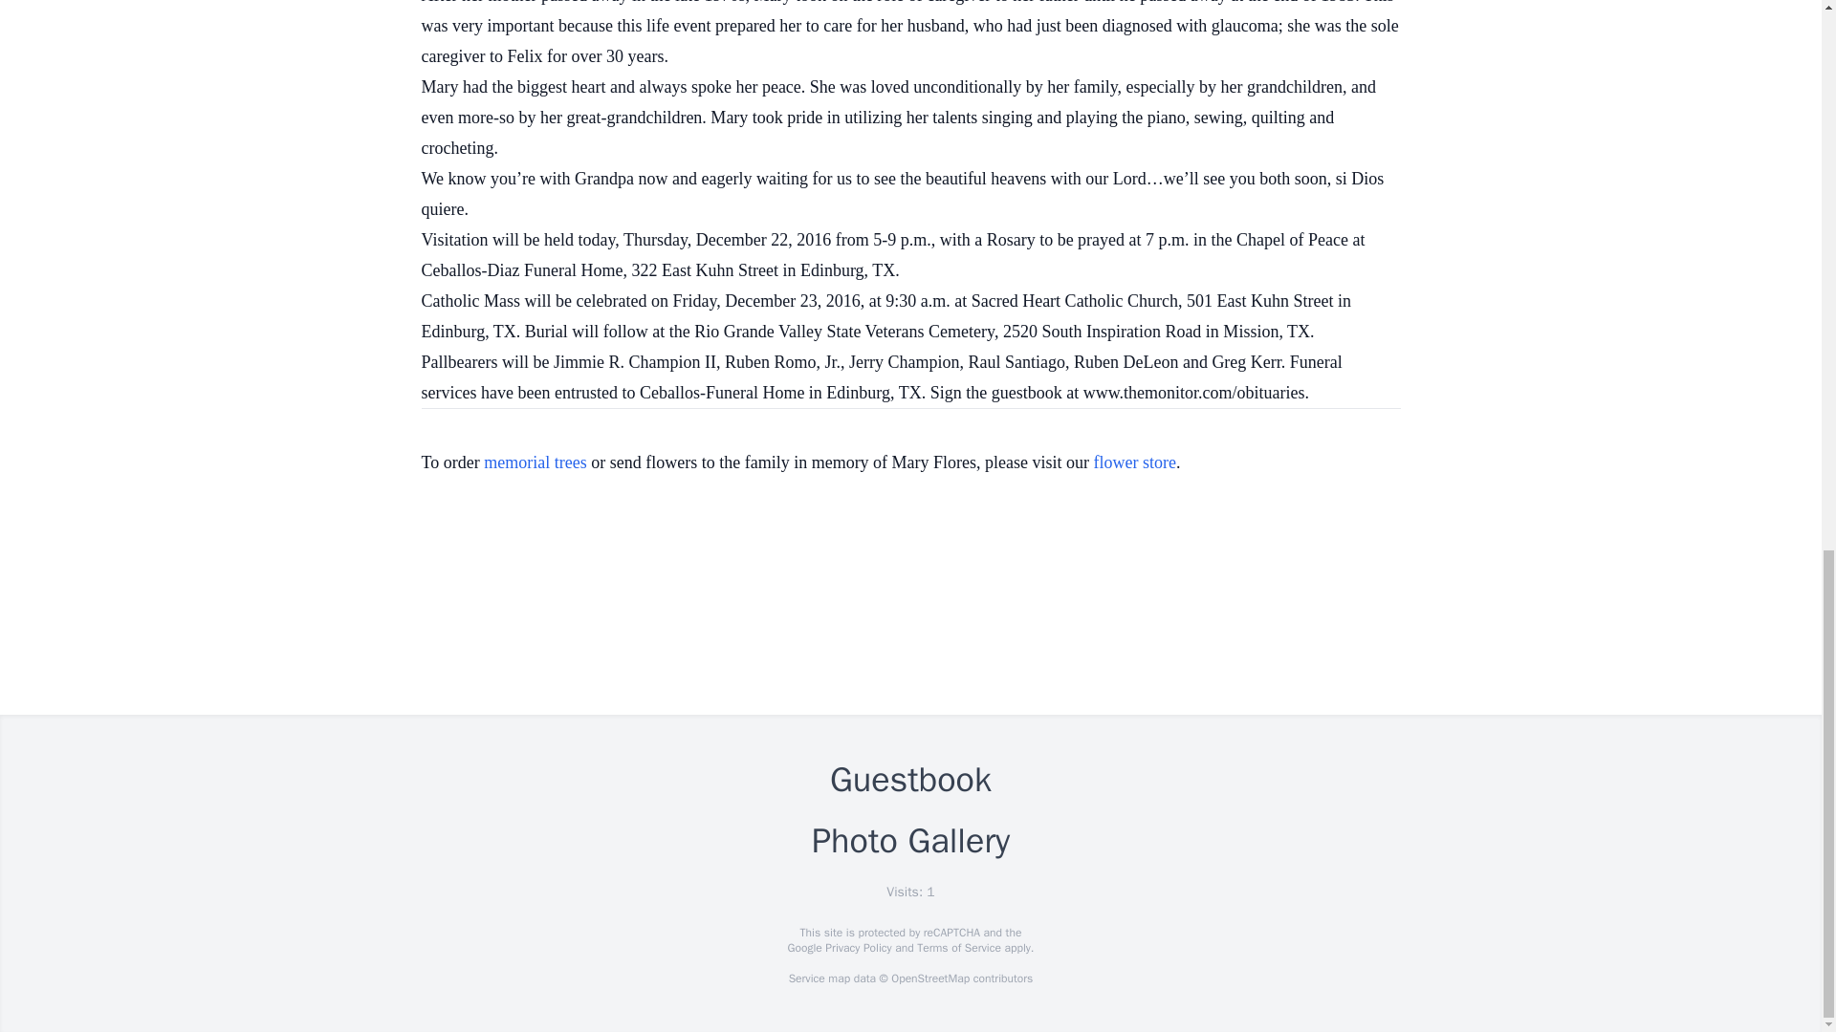 The width and height of the screenshot is (1836, 1032). Describe the element at coordinates (1135, 462) in the screenshot. I see `flower store` at that location.